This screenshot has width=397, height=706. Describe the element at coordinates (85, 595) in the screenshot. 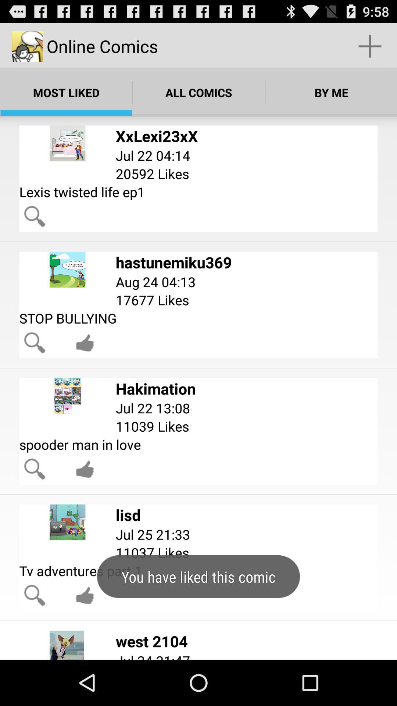

I see `like the comic` at that location.